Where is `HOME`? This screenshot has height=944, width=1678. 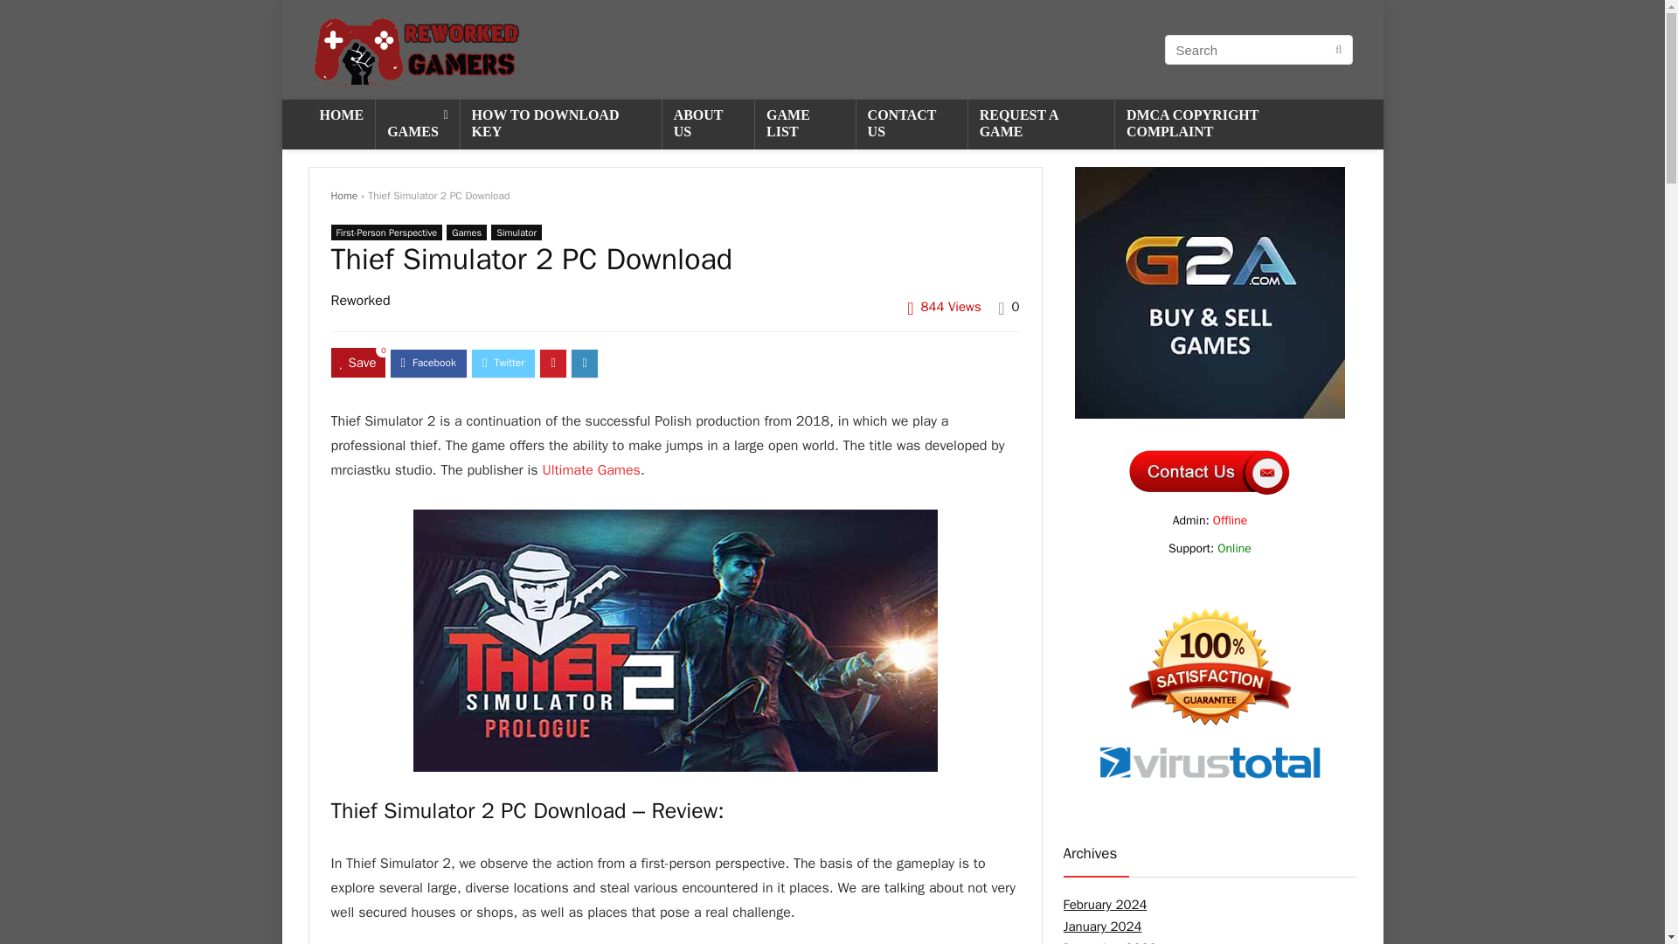 HOME is located at coordinates (341, 116).